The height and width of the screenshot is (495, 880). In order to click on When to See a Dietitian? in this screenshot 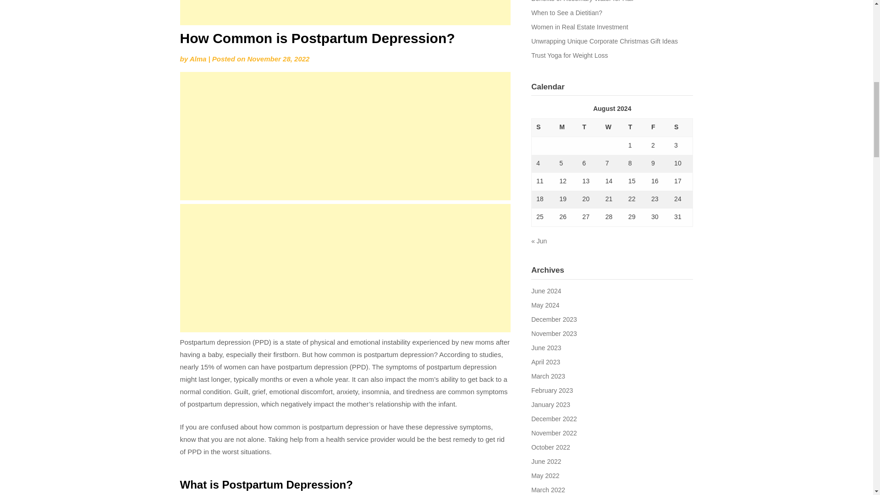, I will do `click(566, 13)`.